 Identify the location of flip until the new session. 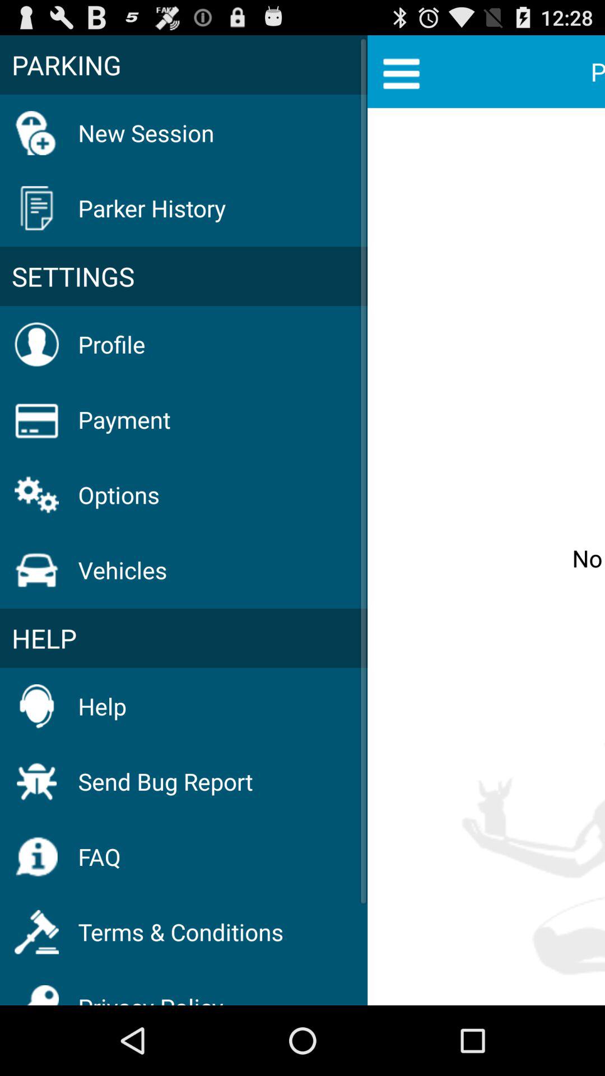
(146, 132).